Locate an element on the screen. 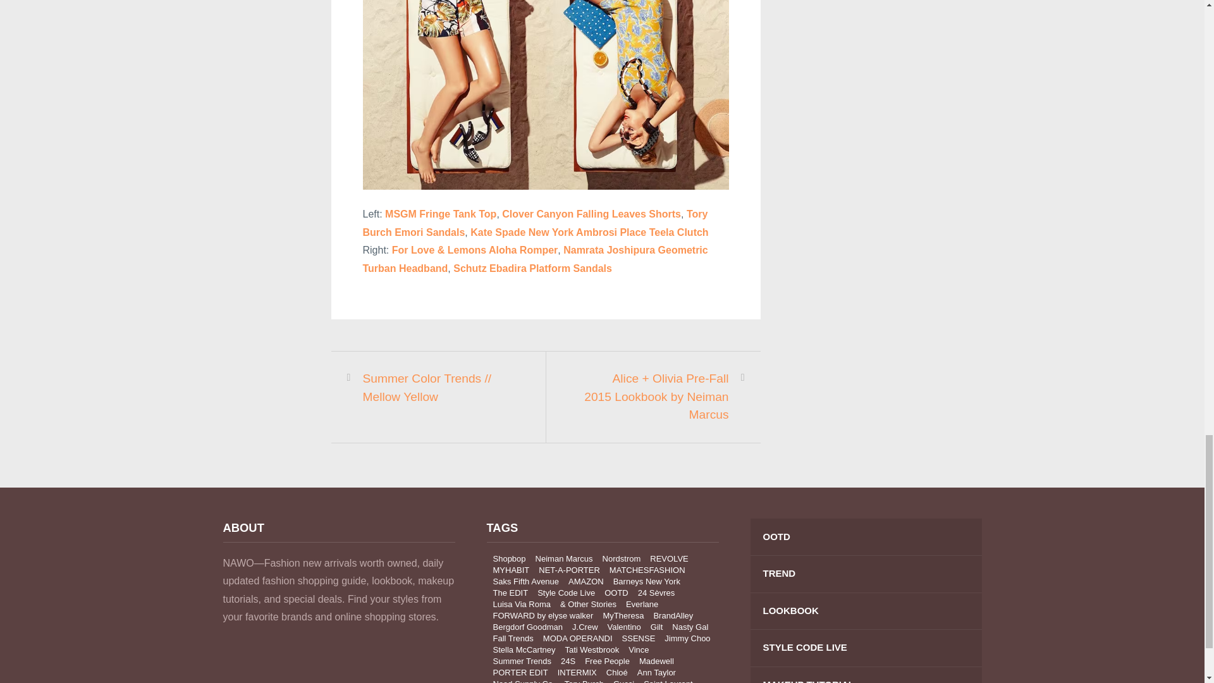 This screenshot has height=683, width=1214. Advertisement is located at coordinates (886, 24).